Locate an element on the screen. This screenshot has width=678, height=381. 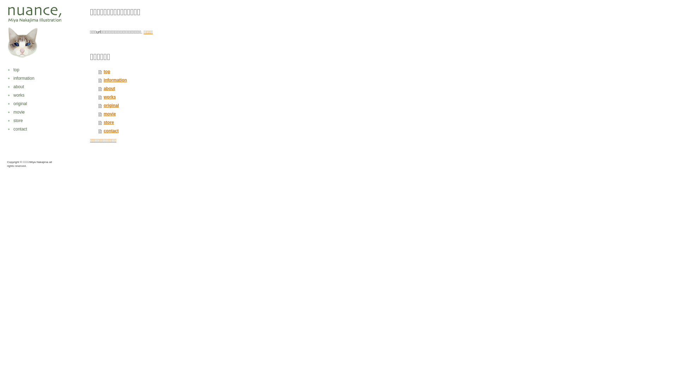
contact is located at coordinates (44, 129).